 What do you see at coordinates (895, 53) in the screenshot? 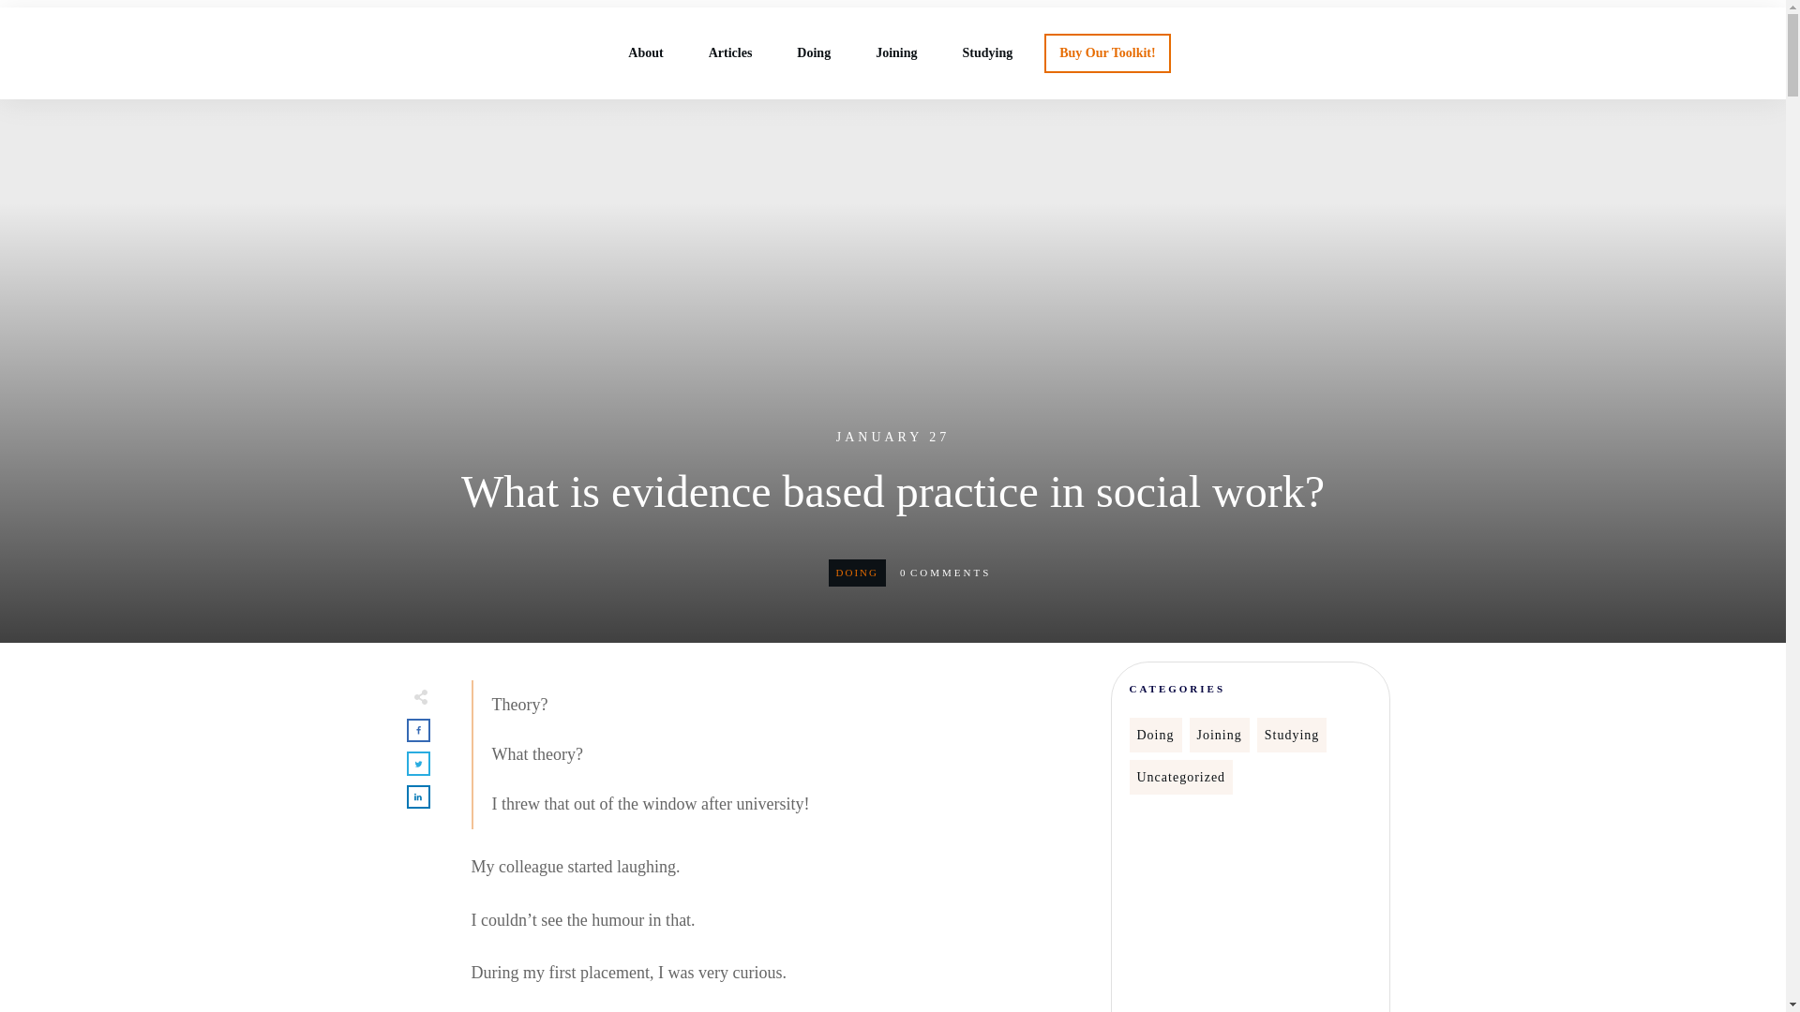
I see `Joining` at bounding box center [895, 53].